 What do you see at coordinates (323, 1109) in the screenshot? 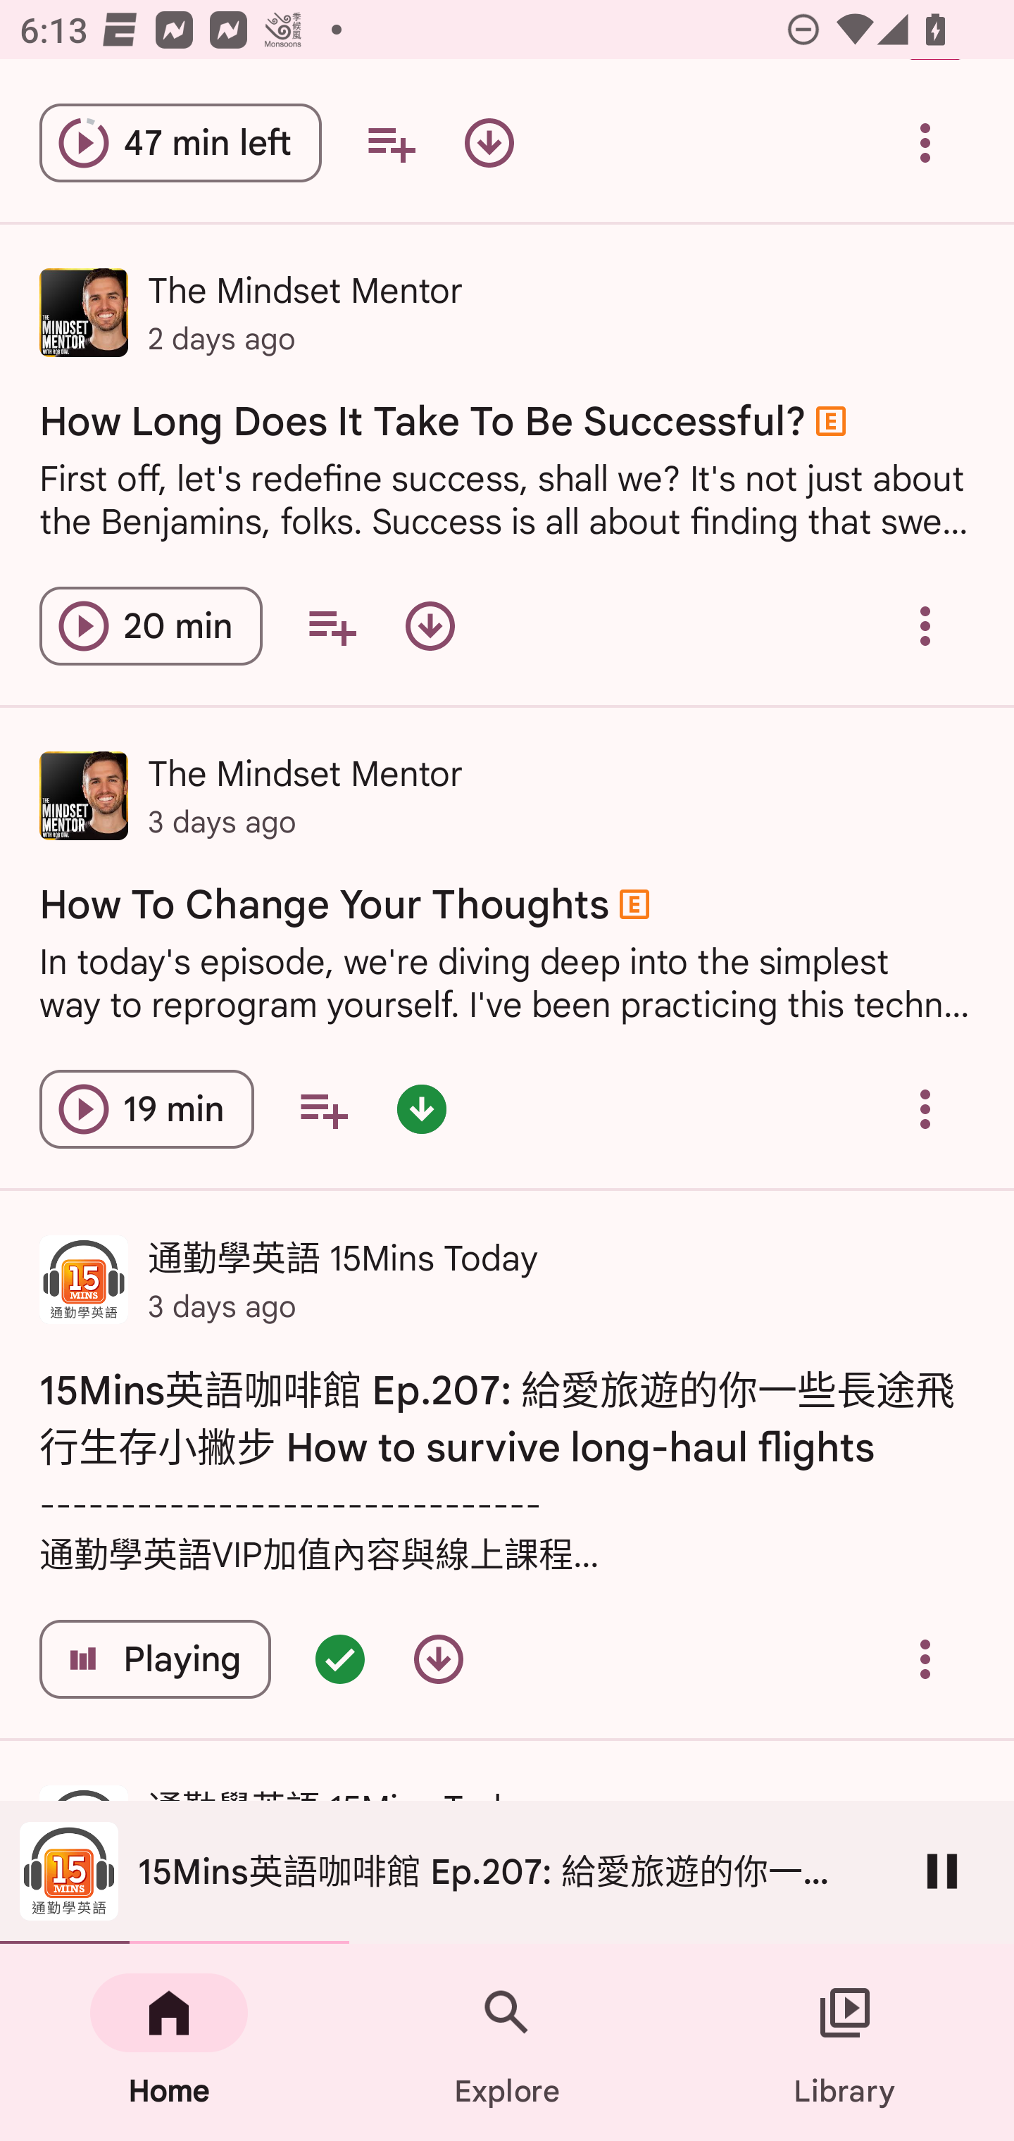
I see `Add to your queue` at bounding box center [323, 1109].